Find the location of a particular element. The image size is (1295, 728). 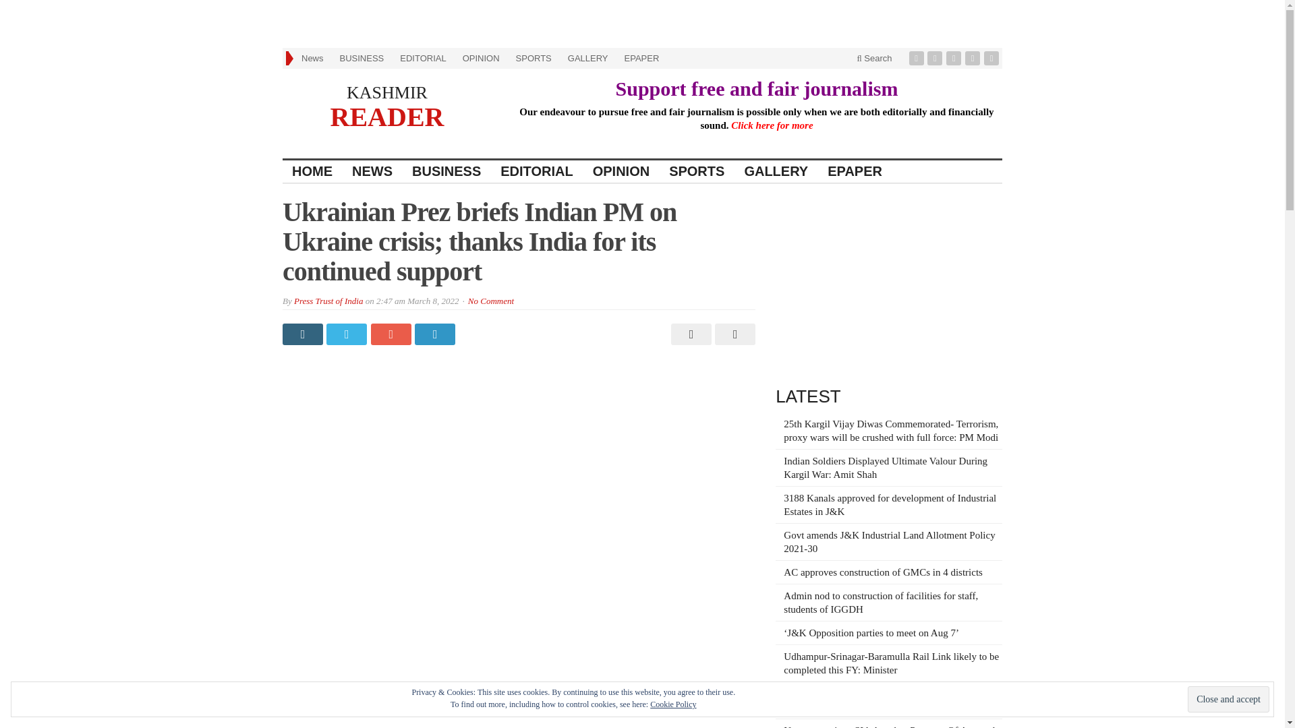

Close and accept is located at coordinates (1228, 700).